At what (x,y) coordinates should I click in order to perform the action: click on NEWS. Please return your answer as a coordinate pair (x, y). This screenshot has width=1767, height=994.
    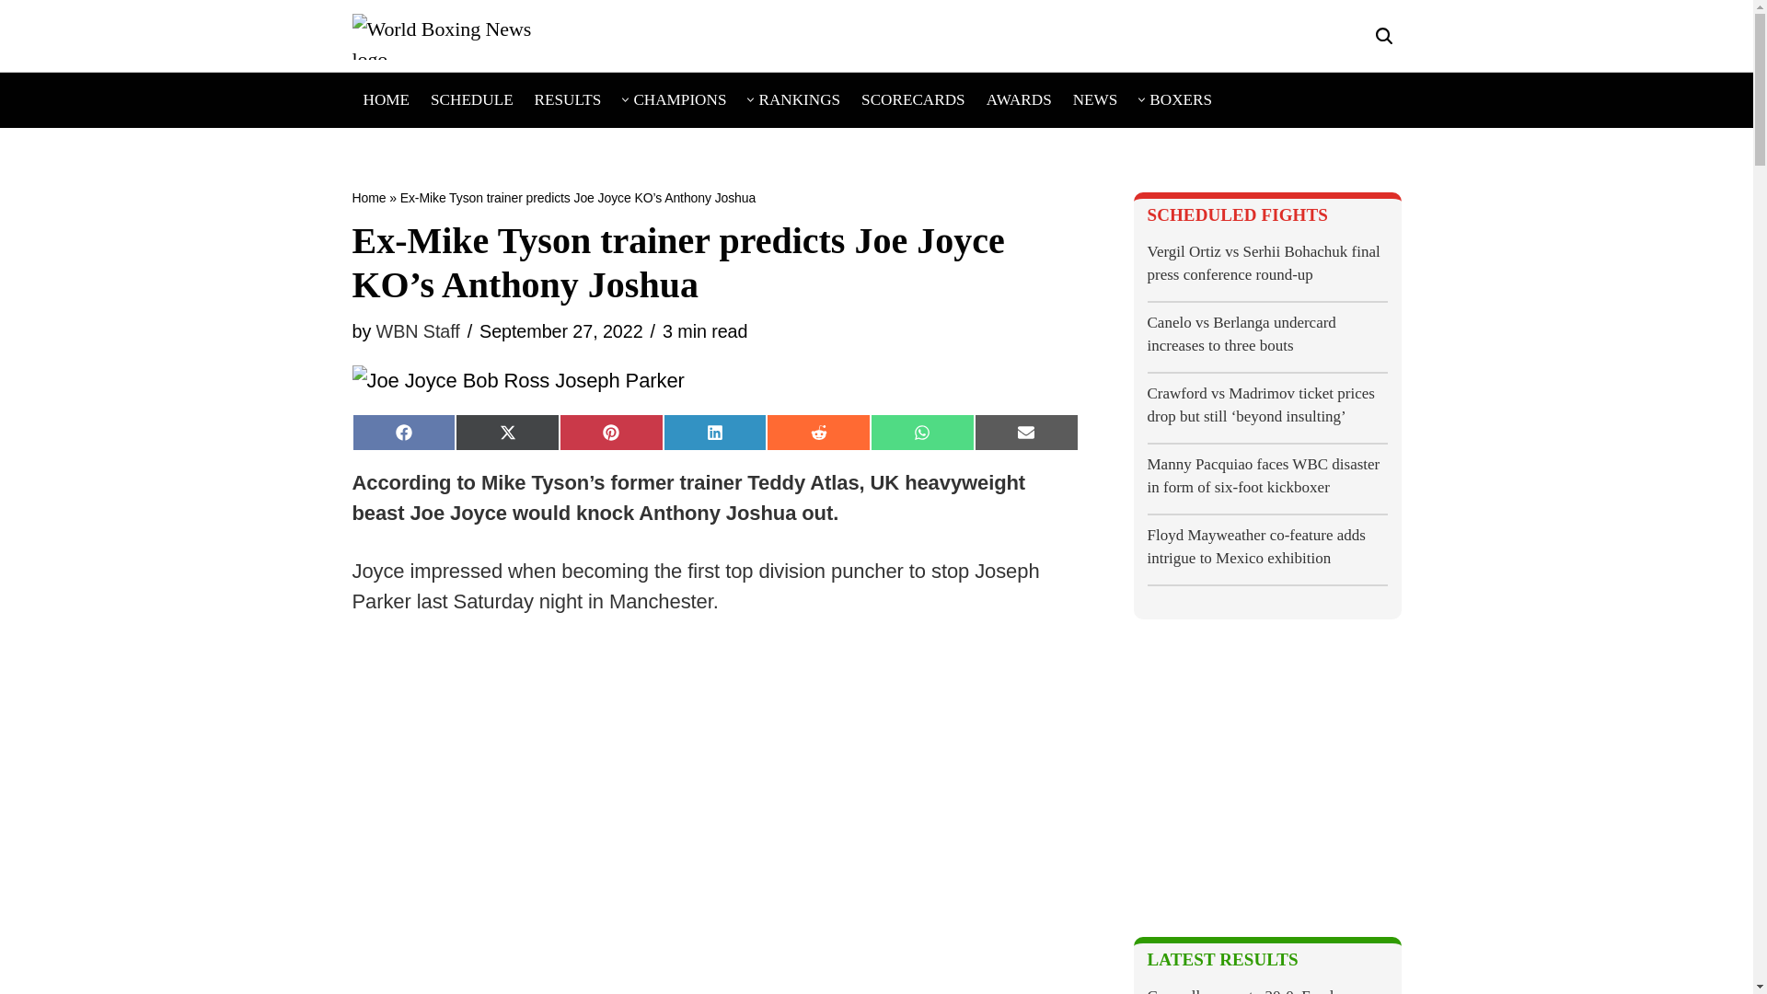
    Looking at the image, I should click on (1095, 99).